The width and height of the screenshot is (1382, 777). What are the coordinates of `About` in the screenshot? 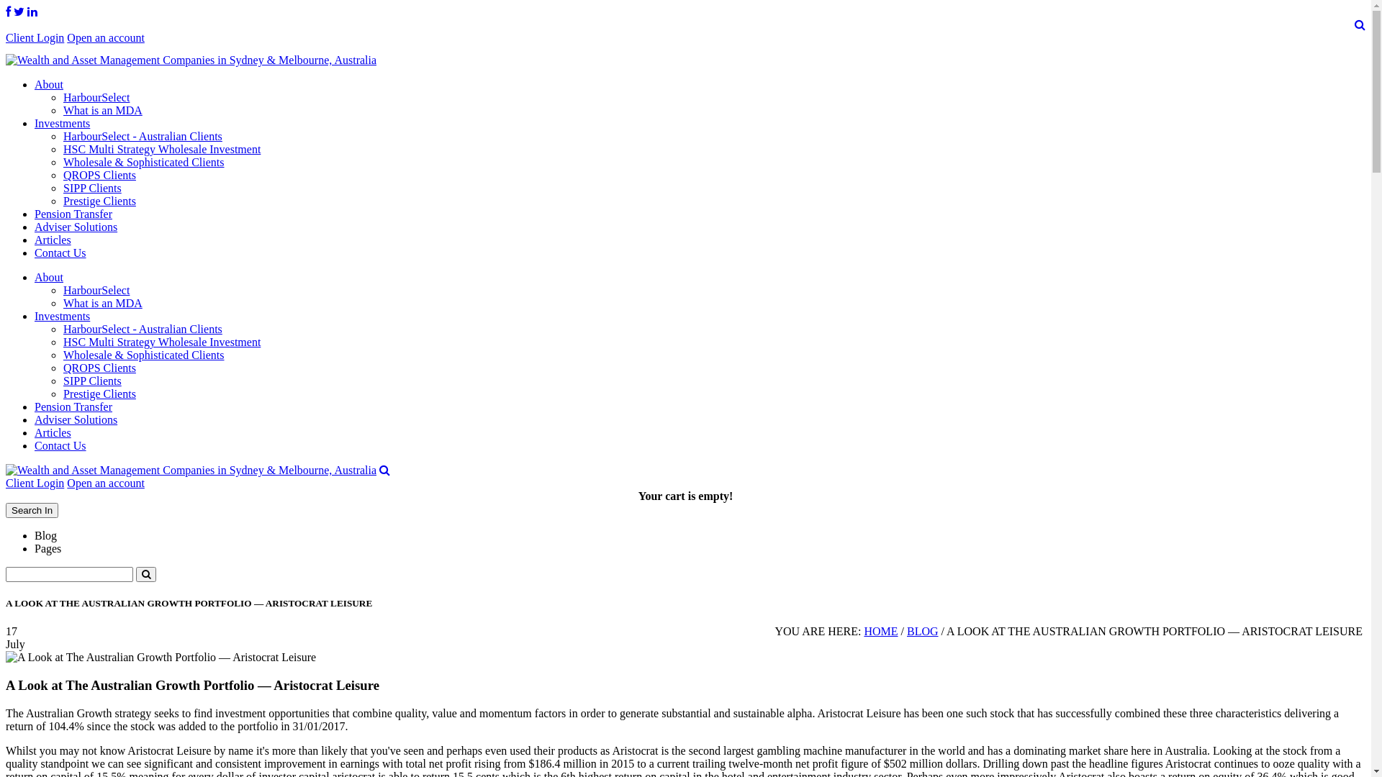 It's located at (49, 85).